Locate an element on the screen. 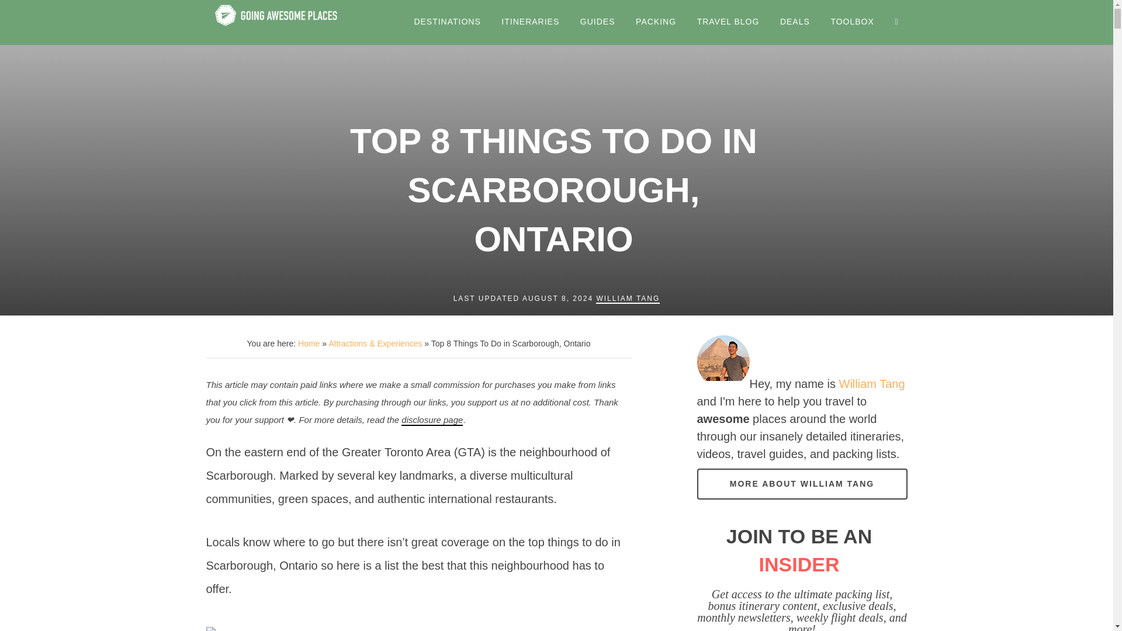 The height and width of the screenshot is (631, 1122). TOOLBOX is located at coordinates (851, 22).